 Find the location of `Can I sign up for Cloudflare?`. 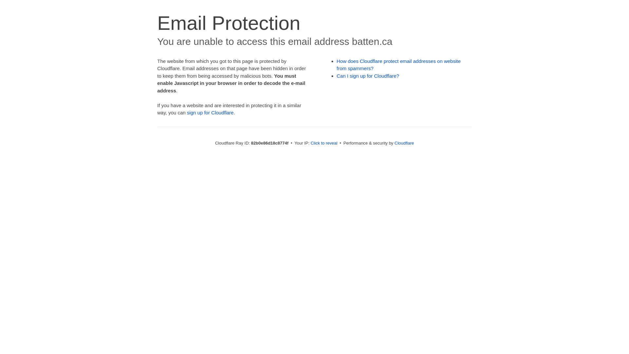

Can I sign up for Cloudflare? is located at coordinates (368, 76).